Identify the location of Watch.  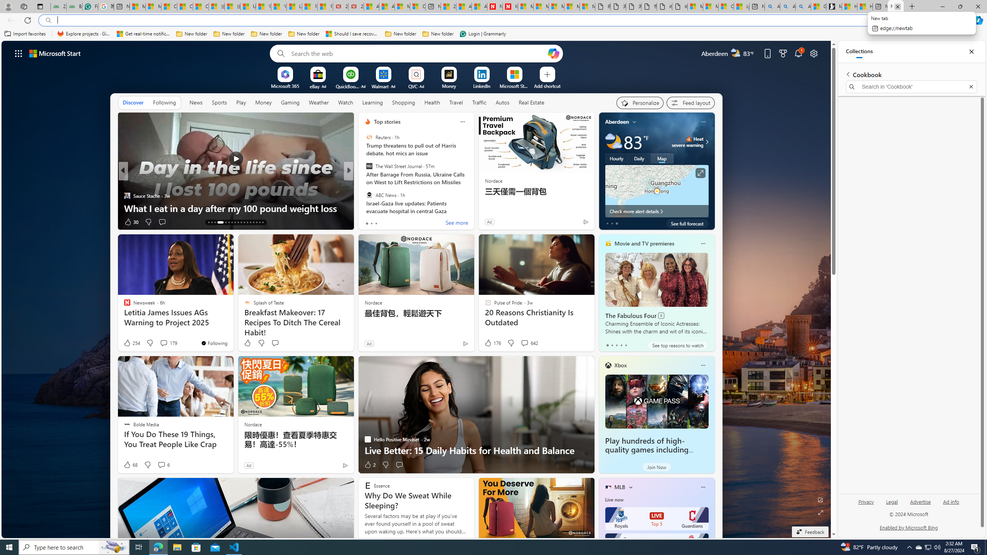
(345, 102).